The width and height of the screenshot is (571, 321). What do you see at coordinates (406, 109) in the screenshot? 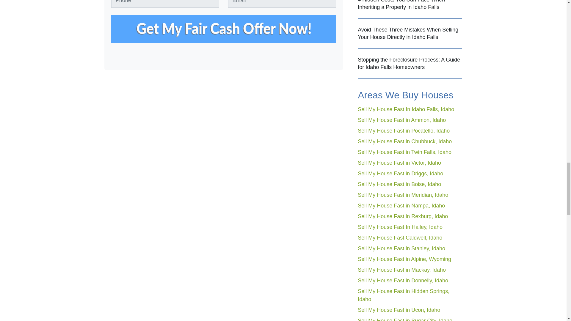
I see `Sell My House Fast In Idaho Falls, Idaho` at bounding box center [406, 109].